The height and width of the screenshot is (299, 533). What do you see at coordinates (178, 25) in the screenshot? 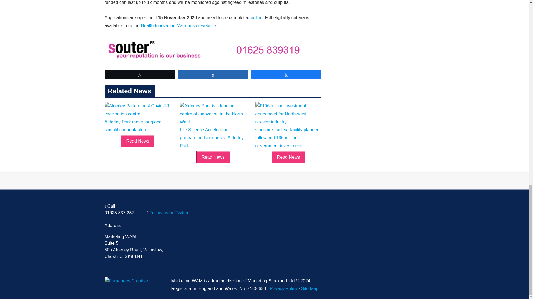
I see `Health Innovation Manchester website` at bounding box center [178, 25].